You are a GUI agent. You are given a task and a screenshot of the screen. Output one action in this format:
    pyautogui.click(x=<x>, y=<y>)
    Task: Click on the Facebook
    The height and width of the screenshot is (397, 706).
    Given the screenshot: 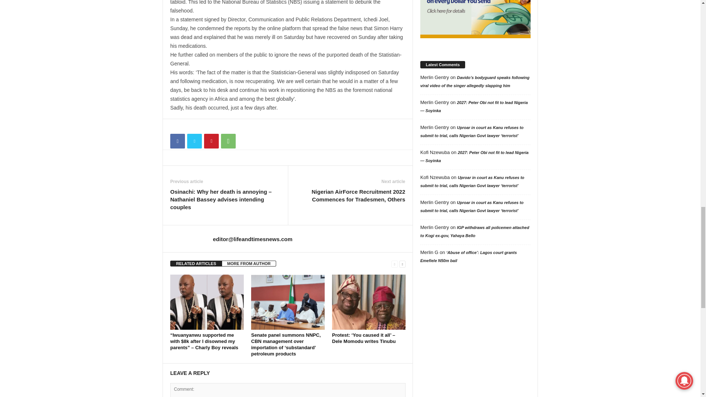 What is the action you would take?
    pyautogui.click(x=177, y=141)
    